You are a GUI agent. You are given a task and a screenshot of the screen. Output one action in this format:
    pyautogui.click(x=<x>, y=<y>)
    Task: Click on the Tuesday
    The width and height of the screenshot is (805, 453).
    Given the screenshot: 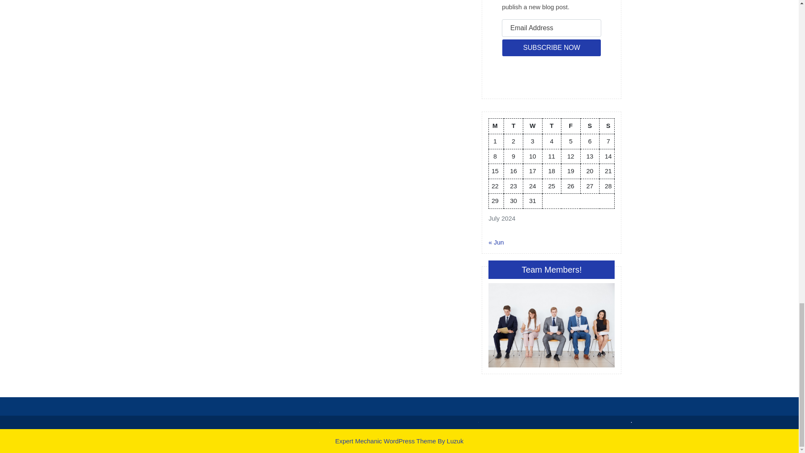 What is the action you would take?
    pyautogui.click(x=513, y=126)
    